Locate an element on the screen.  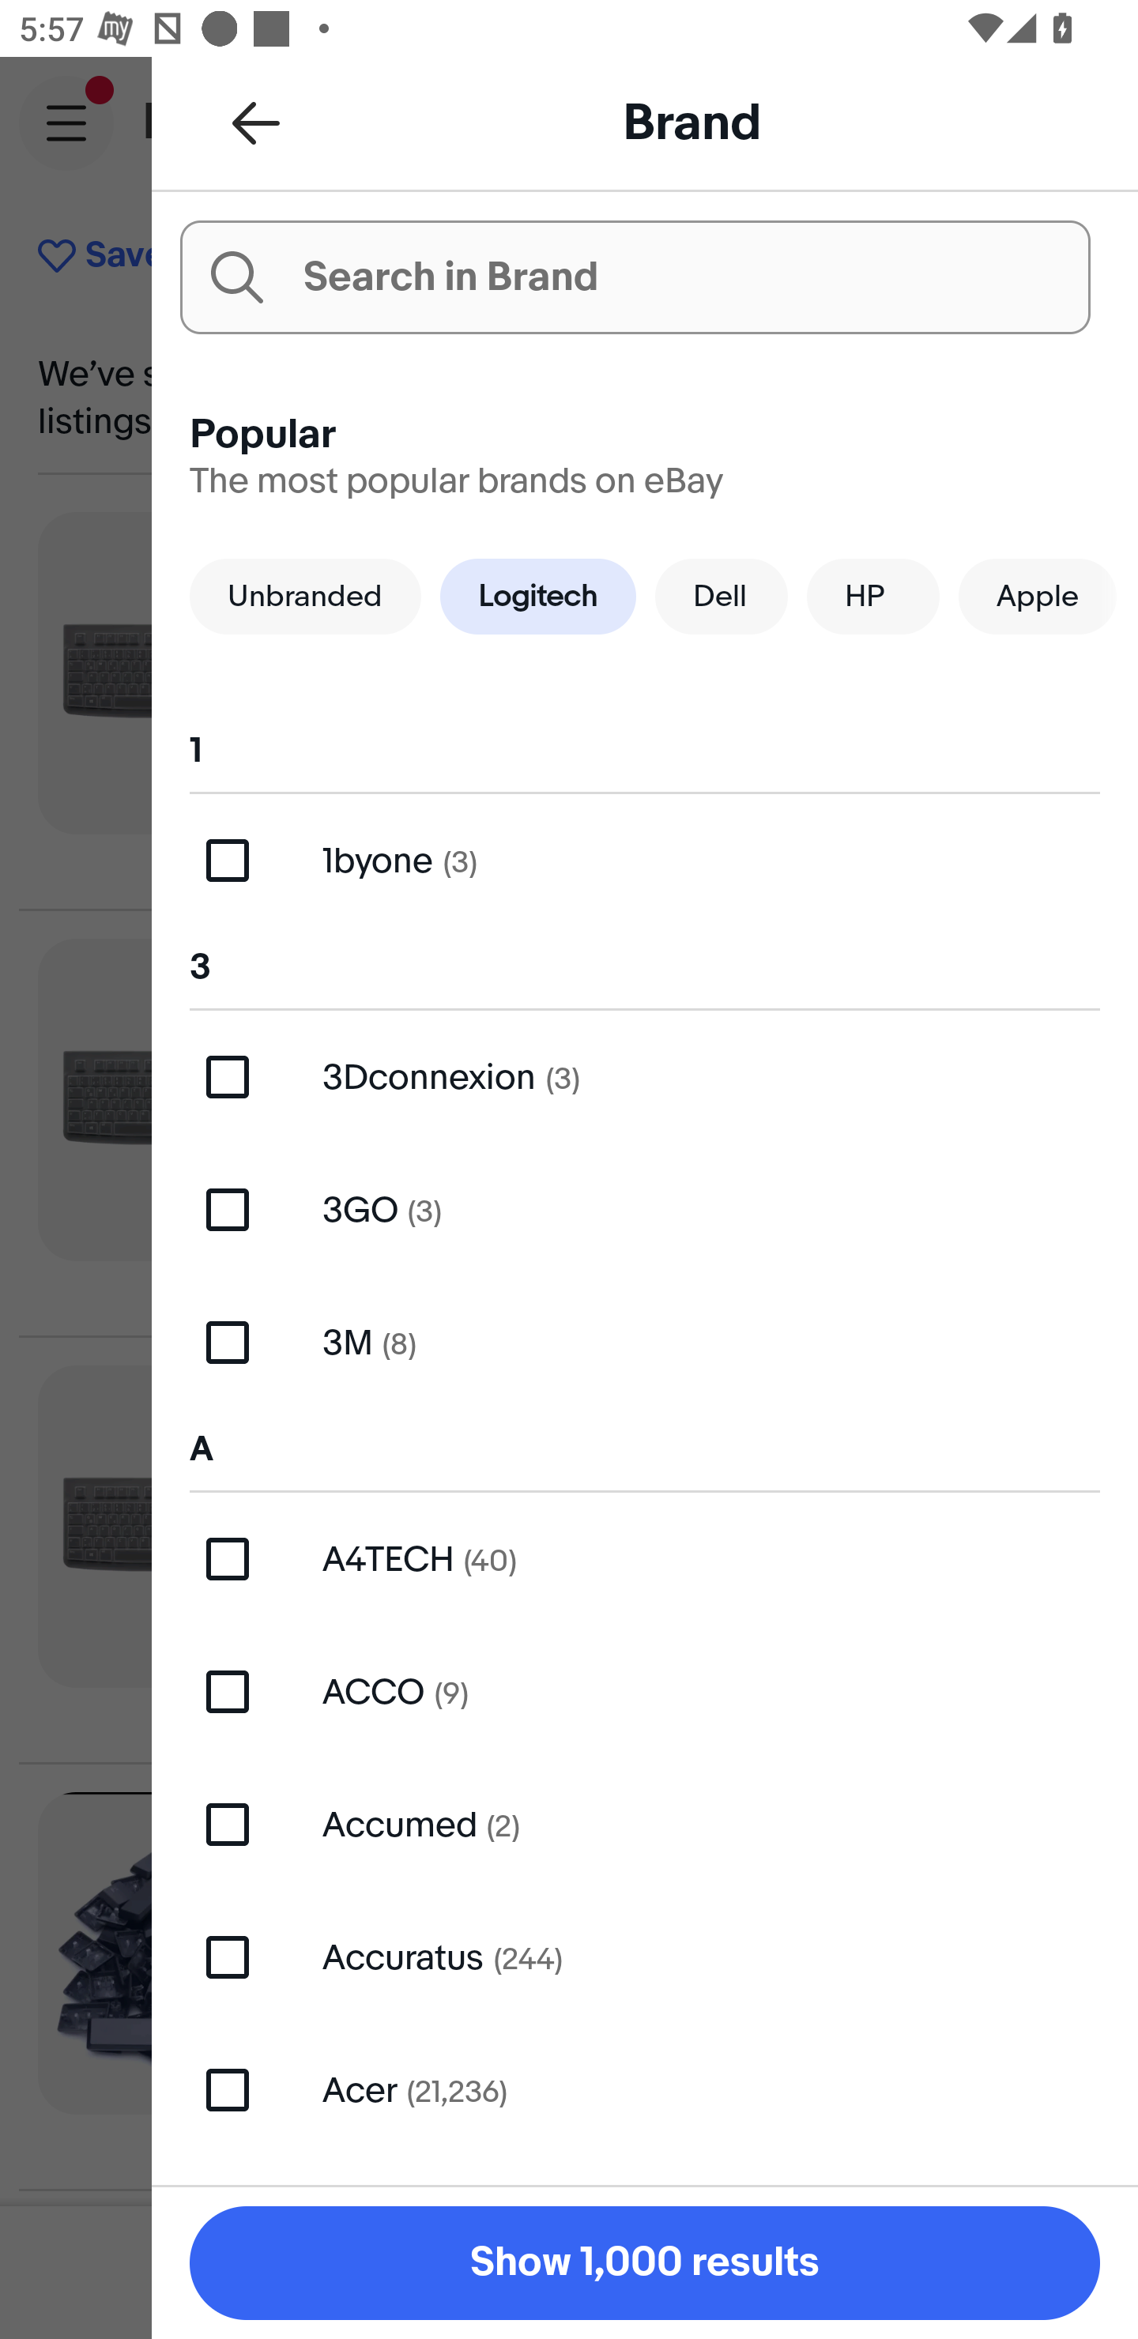
Accuratus (244) is located at coordinates (645, 1957).